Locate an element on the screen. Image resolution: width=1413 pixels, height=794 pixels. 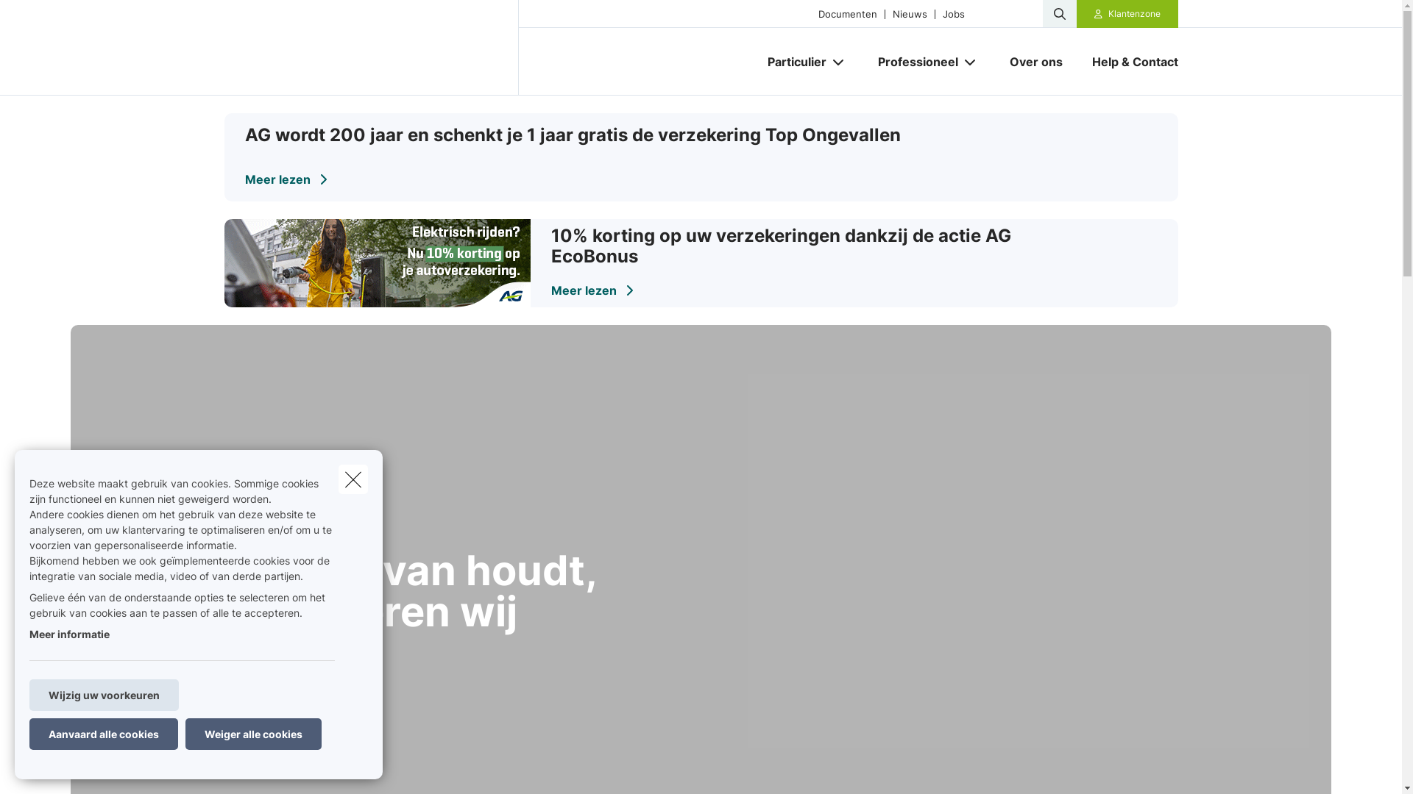
Meer lezen is located at coordinates (286, 179).